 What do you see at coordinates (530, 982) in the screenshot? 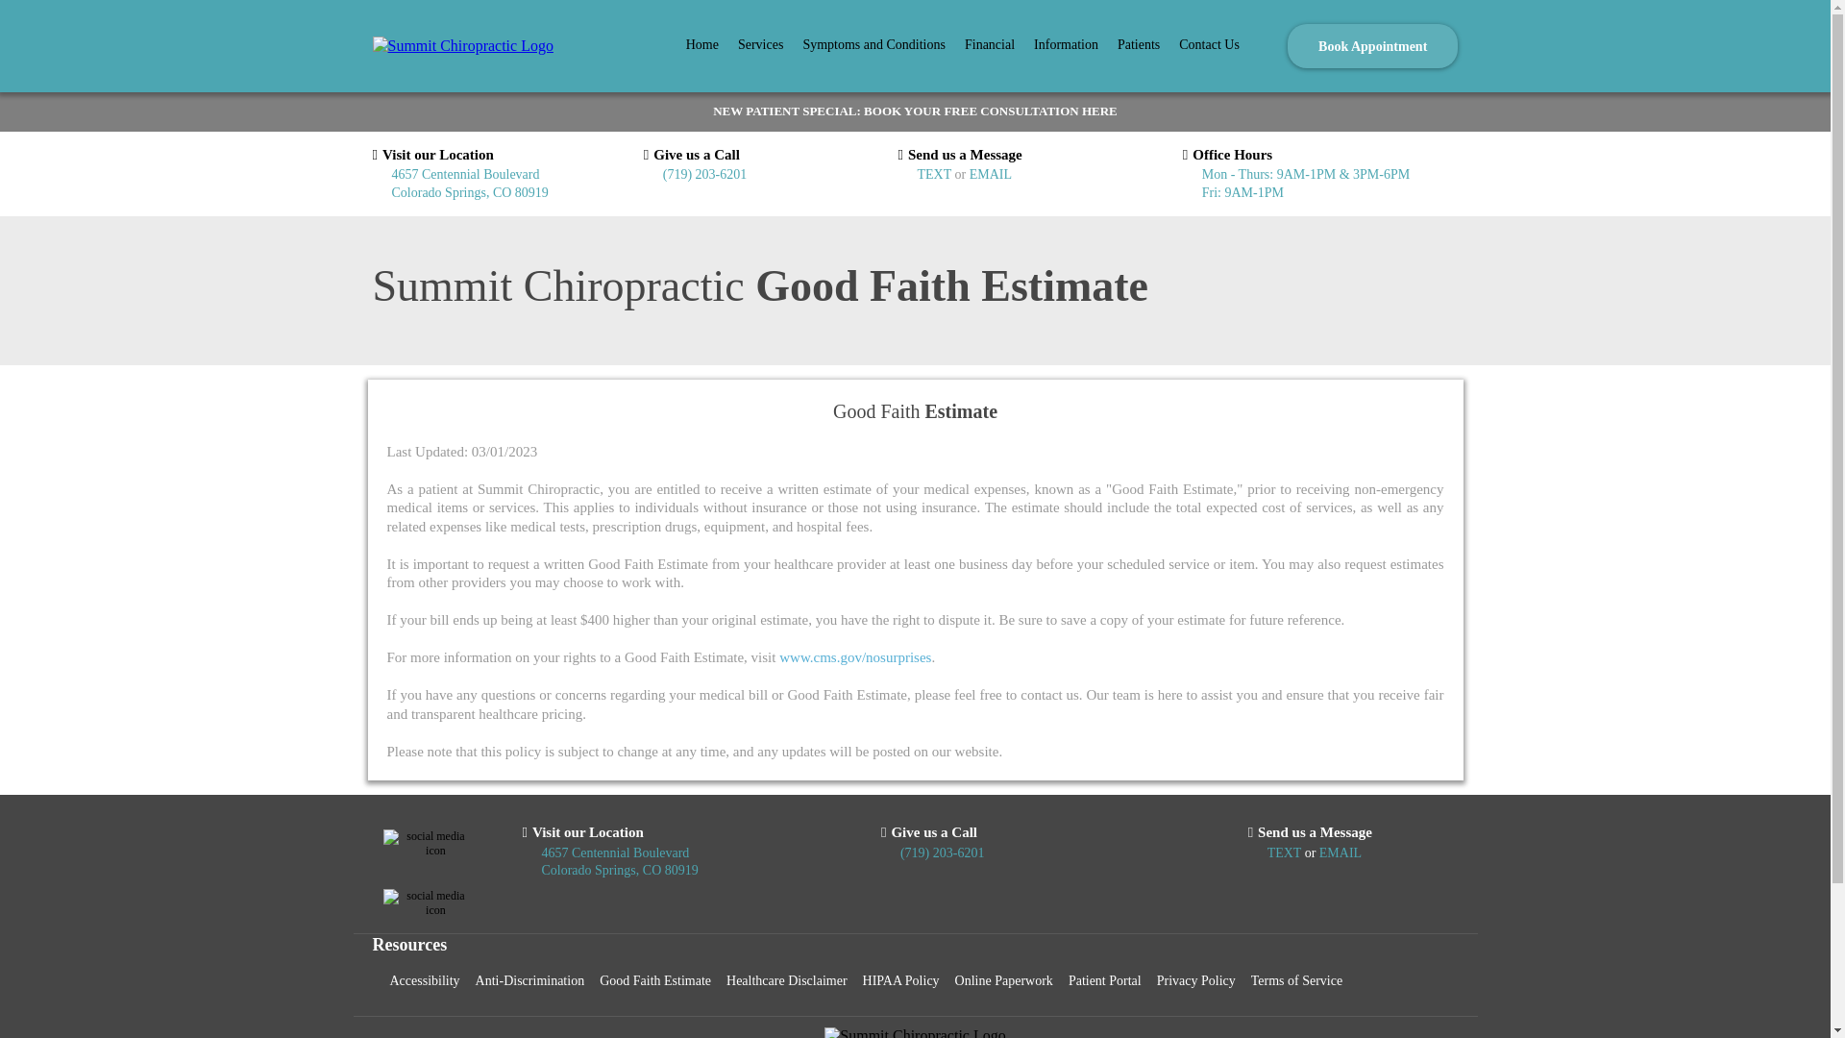
I see `Anti-Discrimination` at bounding box center [530, 982].